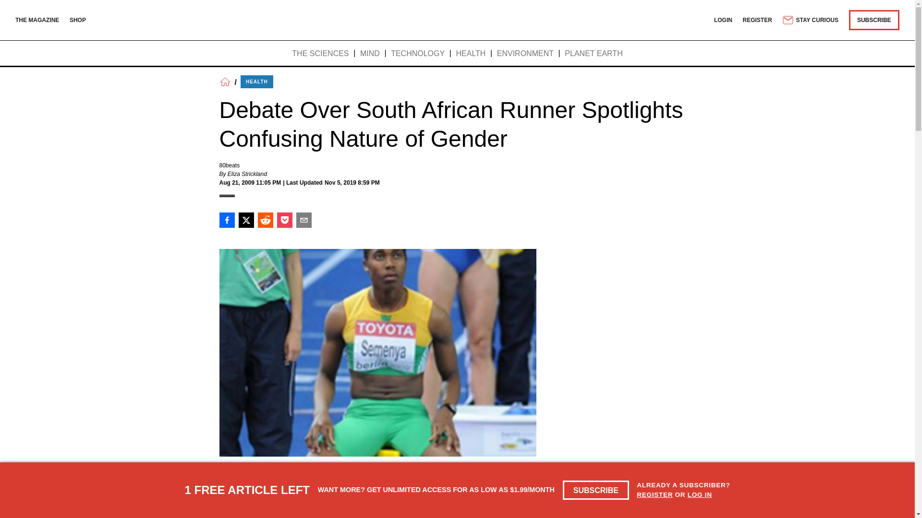  Describe the element at coordinates (594, 54) in the screenshot. I see `PLANET EARTH` at that location.